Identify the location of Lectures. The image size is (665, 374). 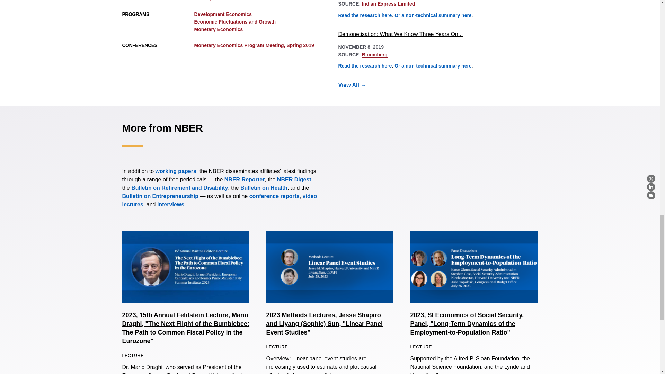
(219, 200).